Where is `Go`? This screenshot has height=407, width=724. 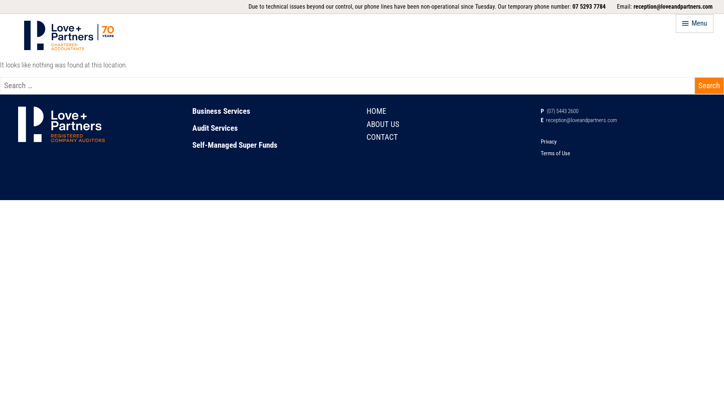
Go is located at coordinates (422, 183).